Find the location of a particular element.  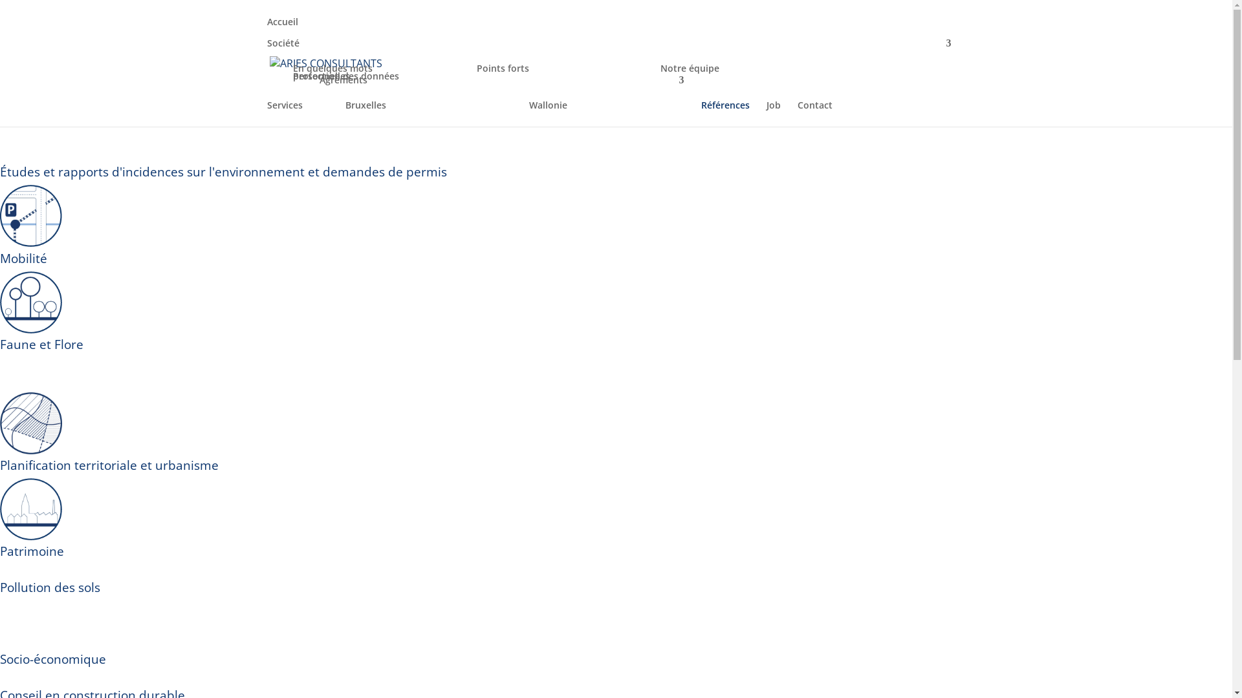

En quelques mots is located at coordinates (357, 69).